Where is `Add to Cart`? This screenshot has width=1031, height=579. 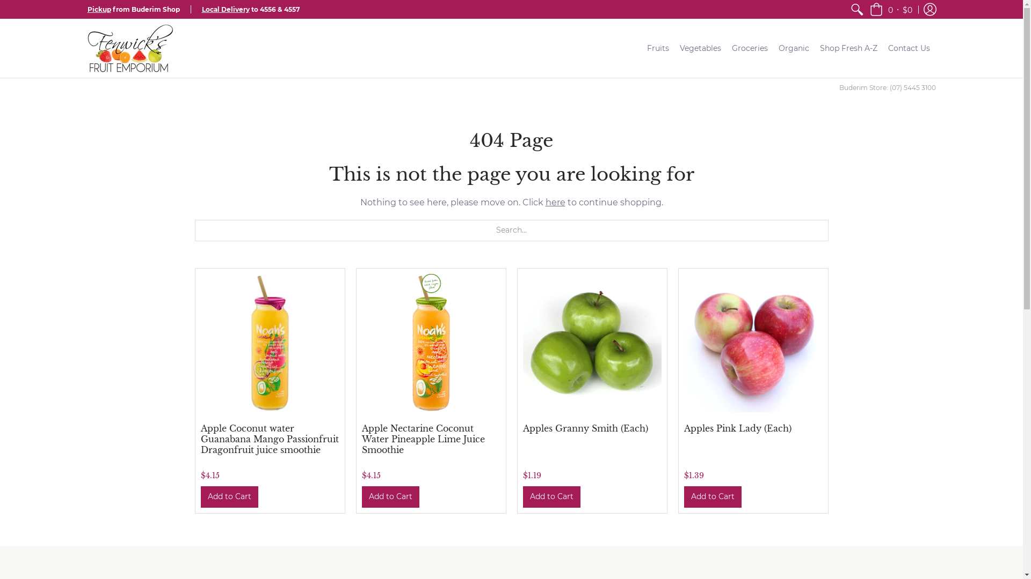
Add to Cart is located at coordinates (552, 496).